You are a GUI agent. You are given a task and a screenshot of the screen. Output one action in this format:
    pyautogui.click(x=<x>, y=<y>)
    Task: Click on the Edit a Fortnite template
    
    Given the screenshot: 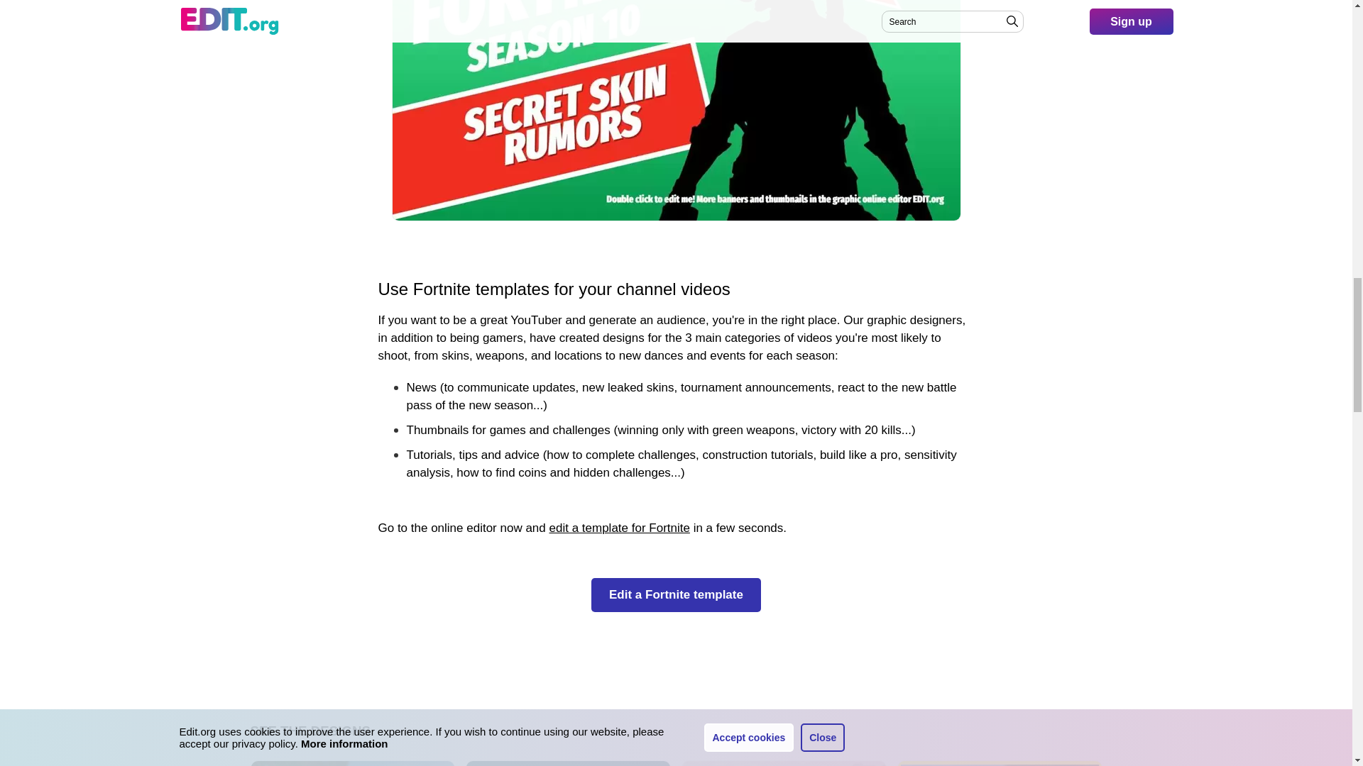 What is the action you would take?
    pyautogui.click(x=1000, y=763)
    